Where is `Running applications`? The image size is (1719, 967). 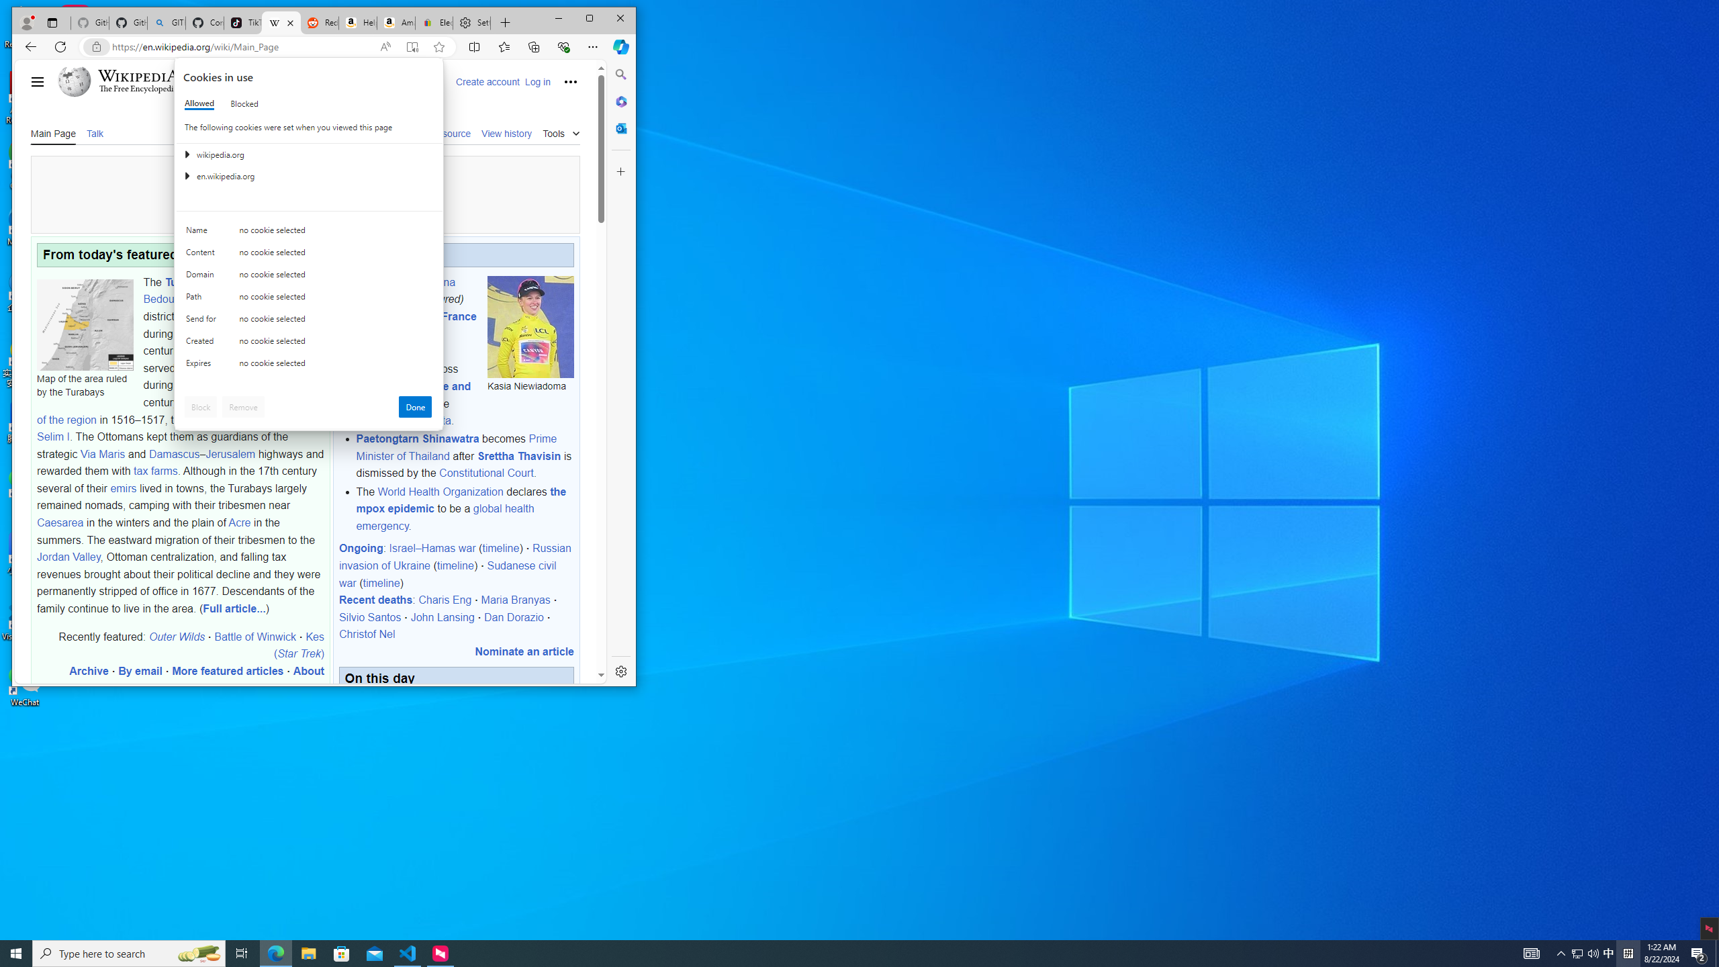
Running applications is located at coordinates (1562, 954).